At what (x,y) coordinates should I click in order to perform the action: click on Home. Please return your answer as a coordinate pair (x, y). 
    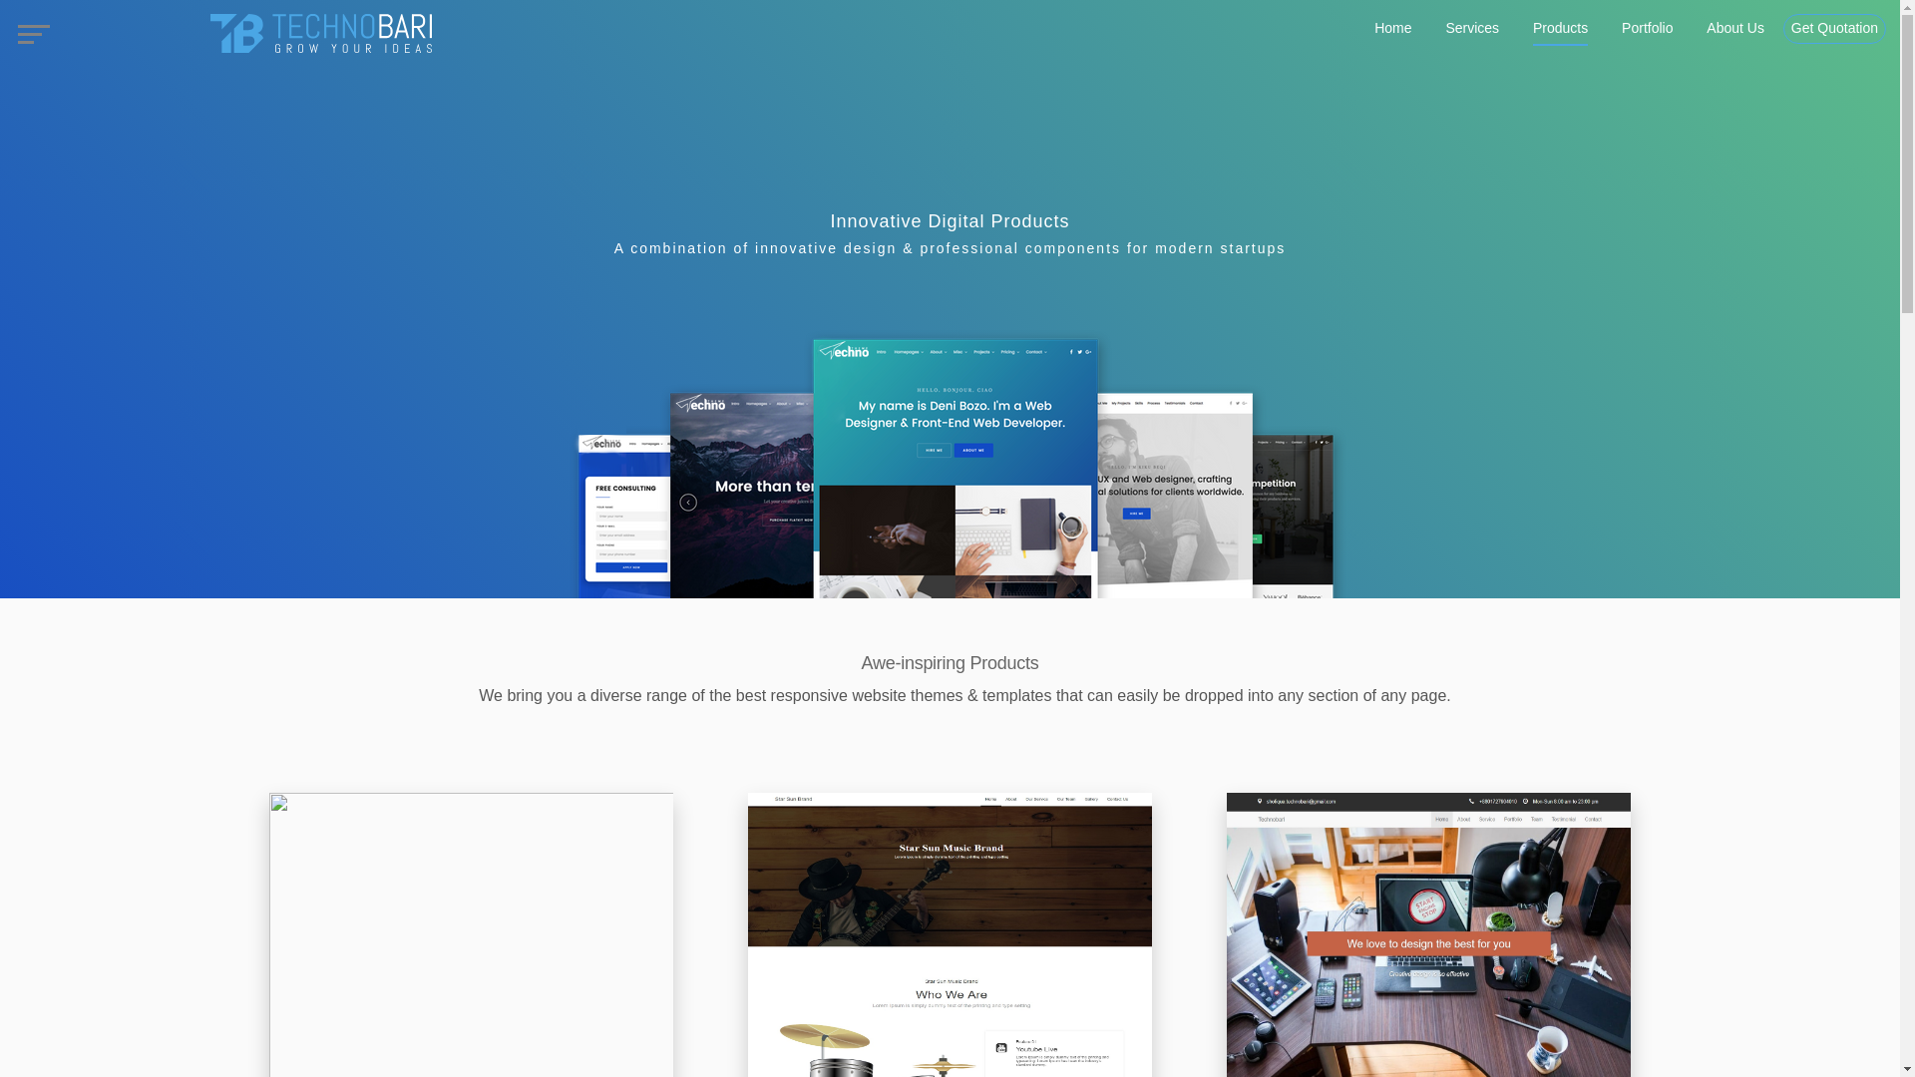
    Looking at the image, I should click on (1392, 29).